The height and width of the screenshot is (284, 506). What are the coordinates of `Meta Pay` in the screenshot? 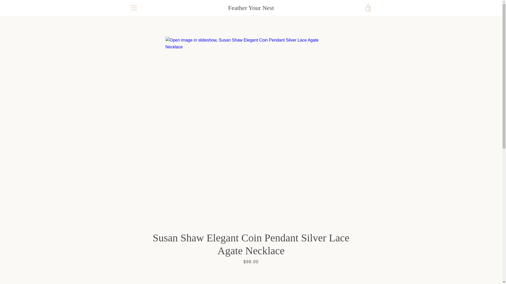 It's located at (355, 262).